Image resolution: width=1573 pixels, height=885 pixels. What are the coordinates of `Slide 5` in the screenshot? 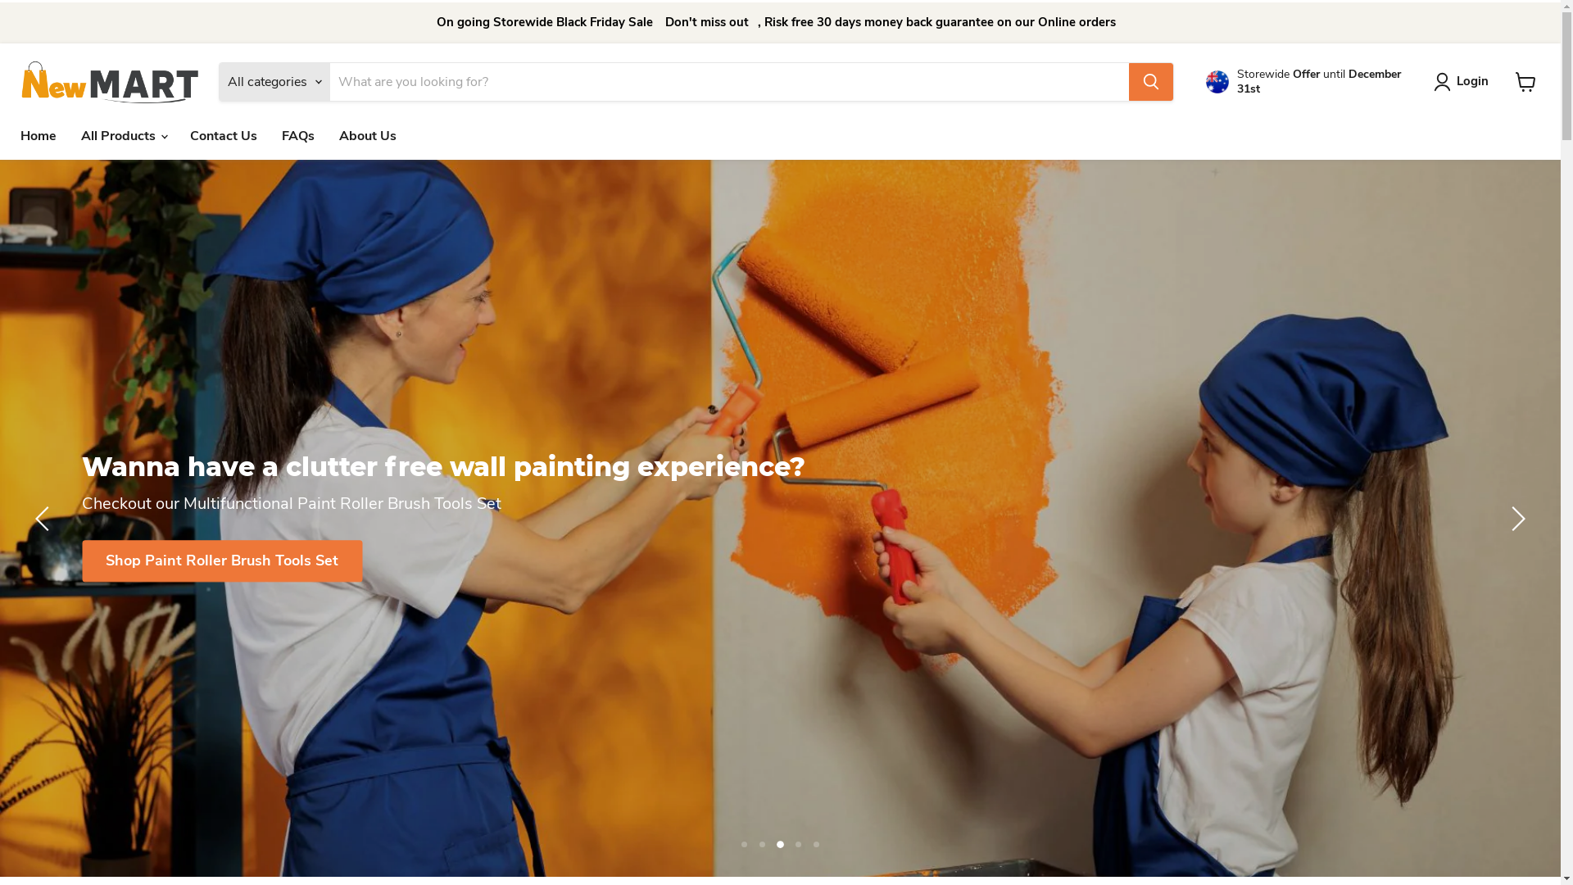 It's located at (816, 844).